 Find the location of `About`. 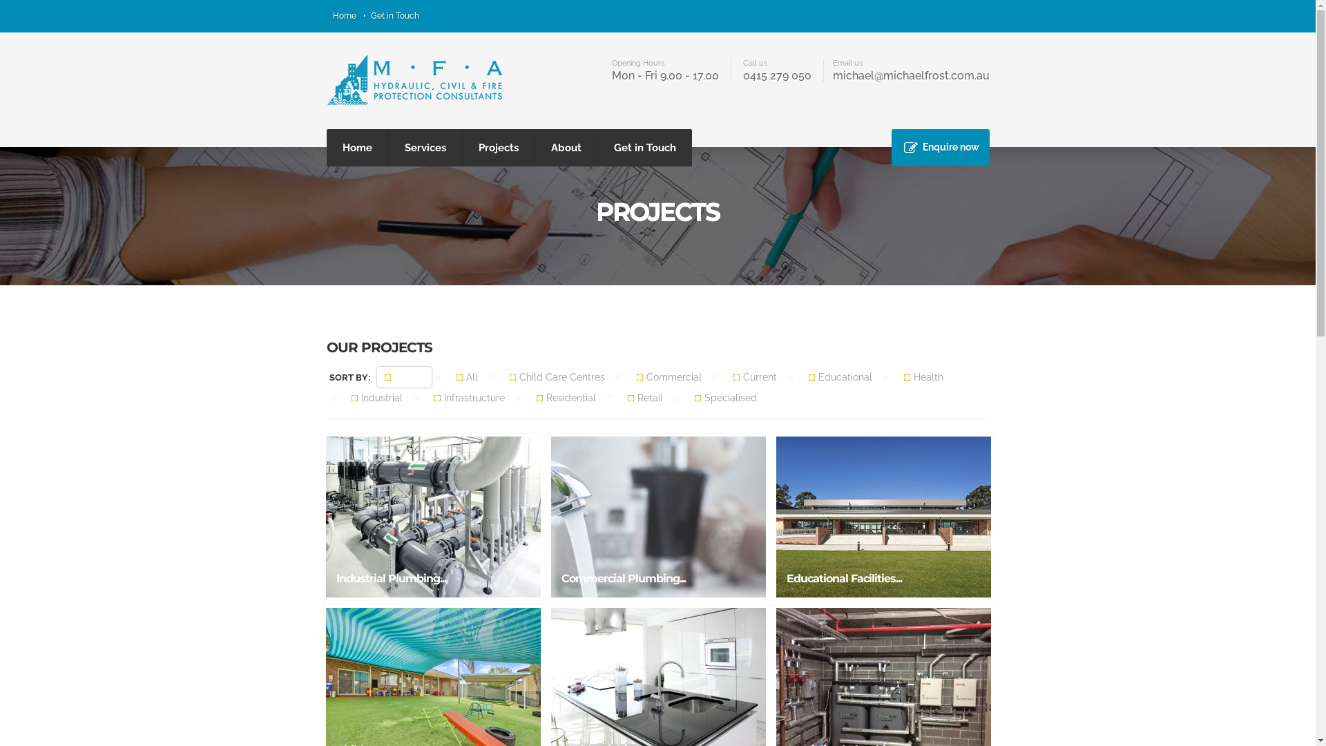

About is located at coordinates (566, 148).